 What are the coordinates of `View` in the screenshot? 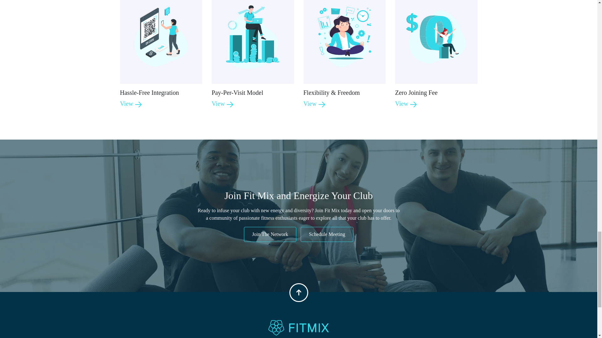 It's located at (314, 103).